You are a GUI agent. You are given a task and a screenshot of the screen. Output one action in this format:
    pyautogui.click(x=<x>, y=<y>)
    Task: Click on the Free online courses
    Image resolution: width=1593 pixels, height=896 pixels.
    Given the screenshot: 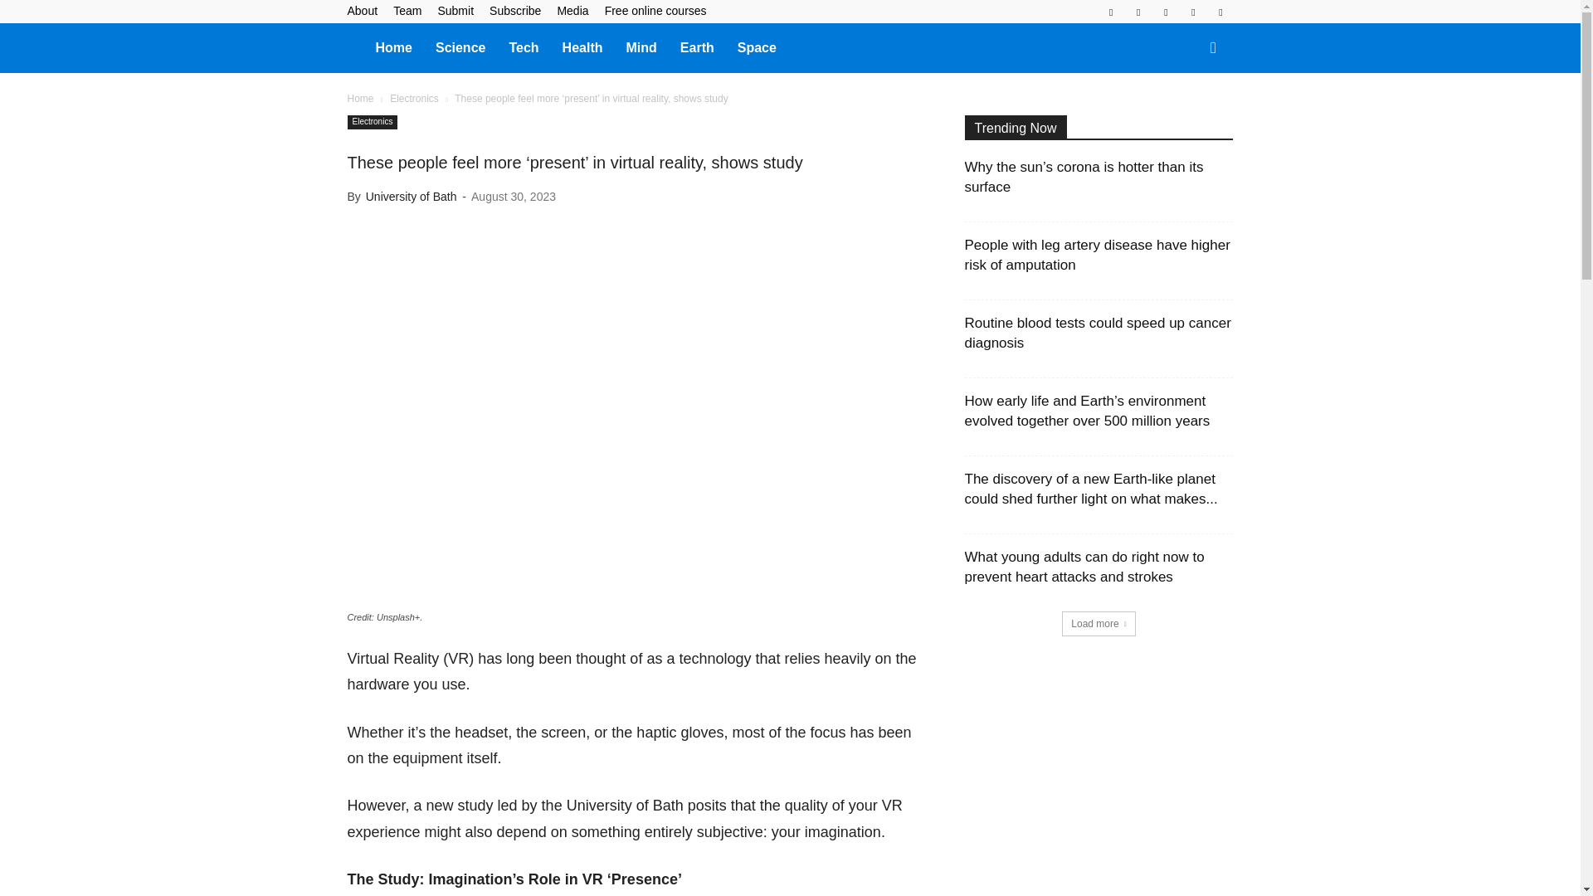 What is the action you would take?
    pyautogui.click(x=655, y=10)
    